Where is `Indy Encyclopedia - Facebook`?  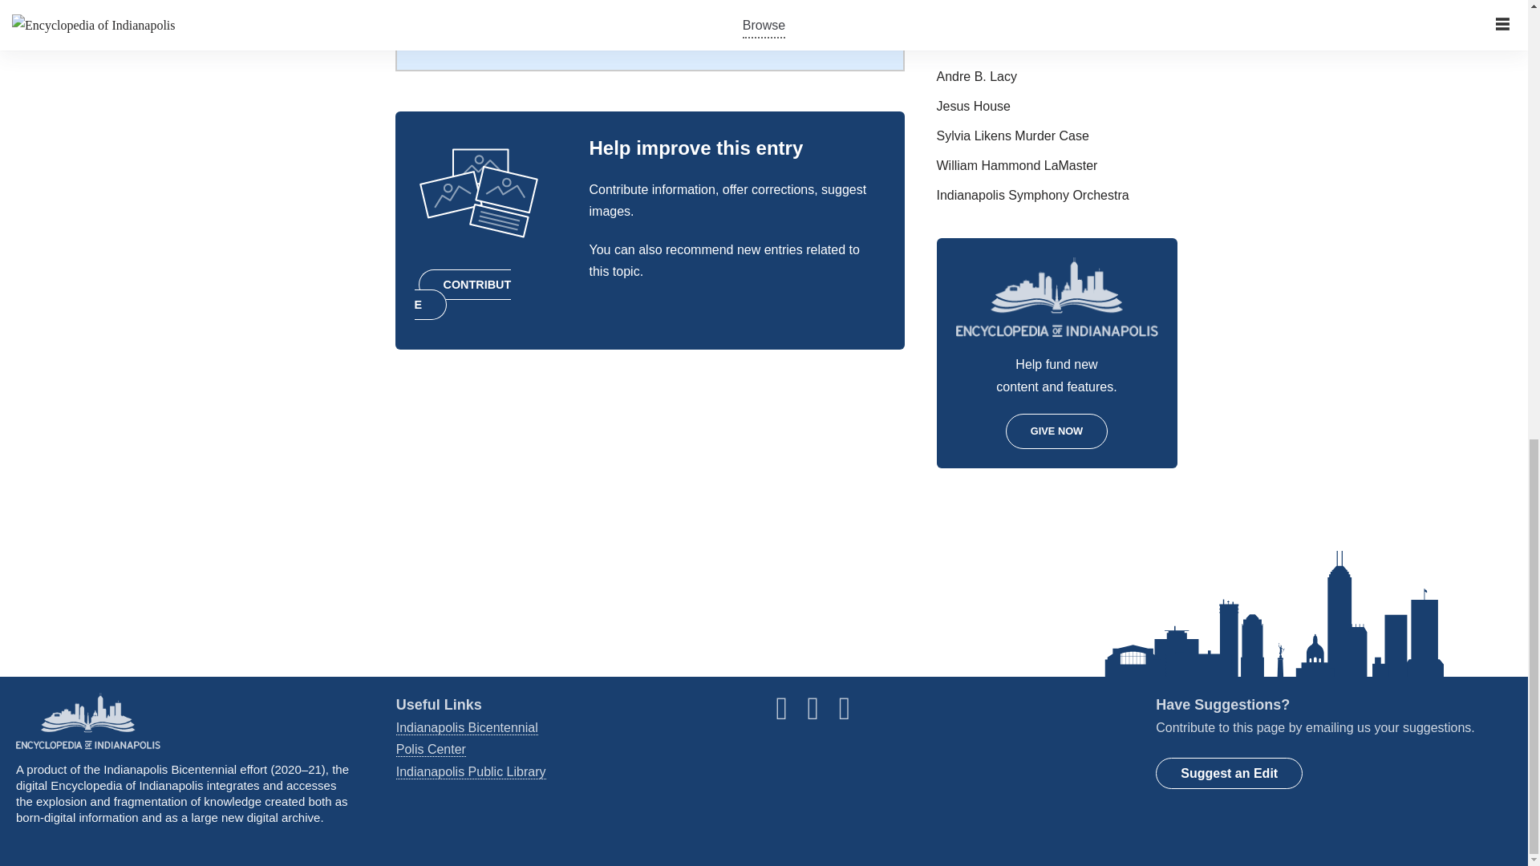
Indy Encyclopedia - Facebook is located at coordinates (789, 714).